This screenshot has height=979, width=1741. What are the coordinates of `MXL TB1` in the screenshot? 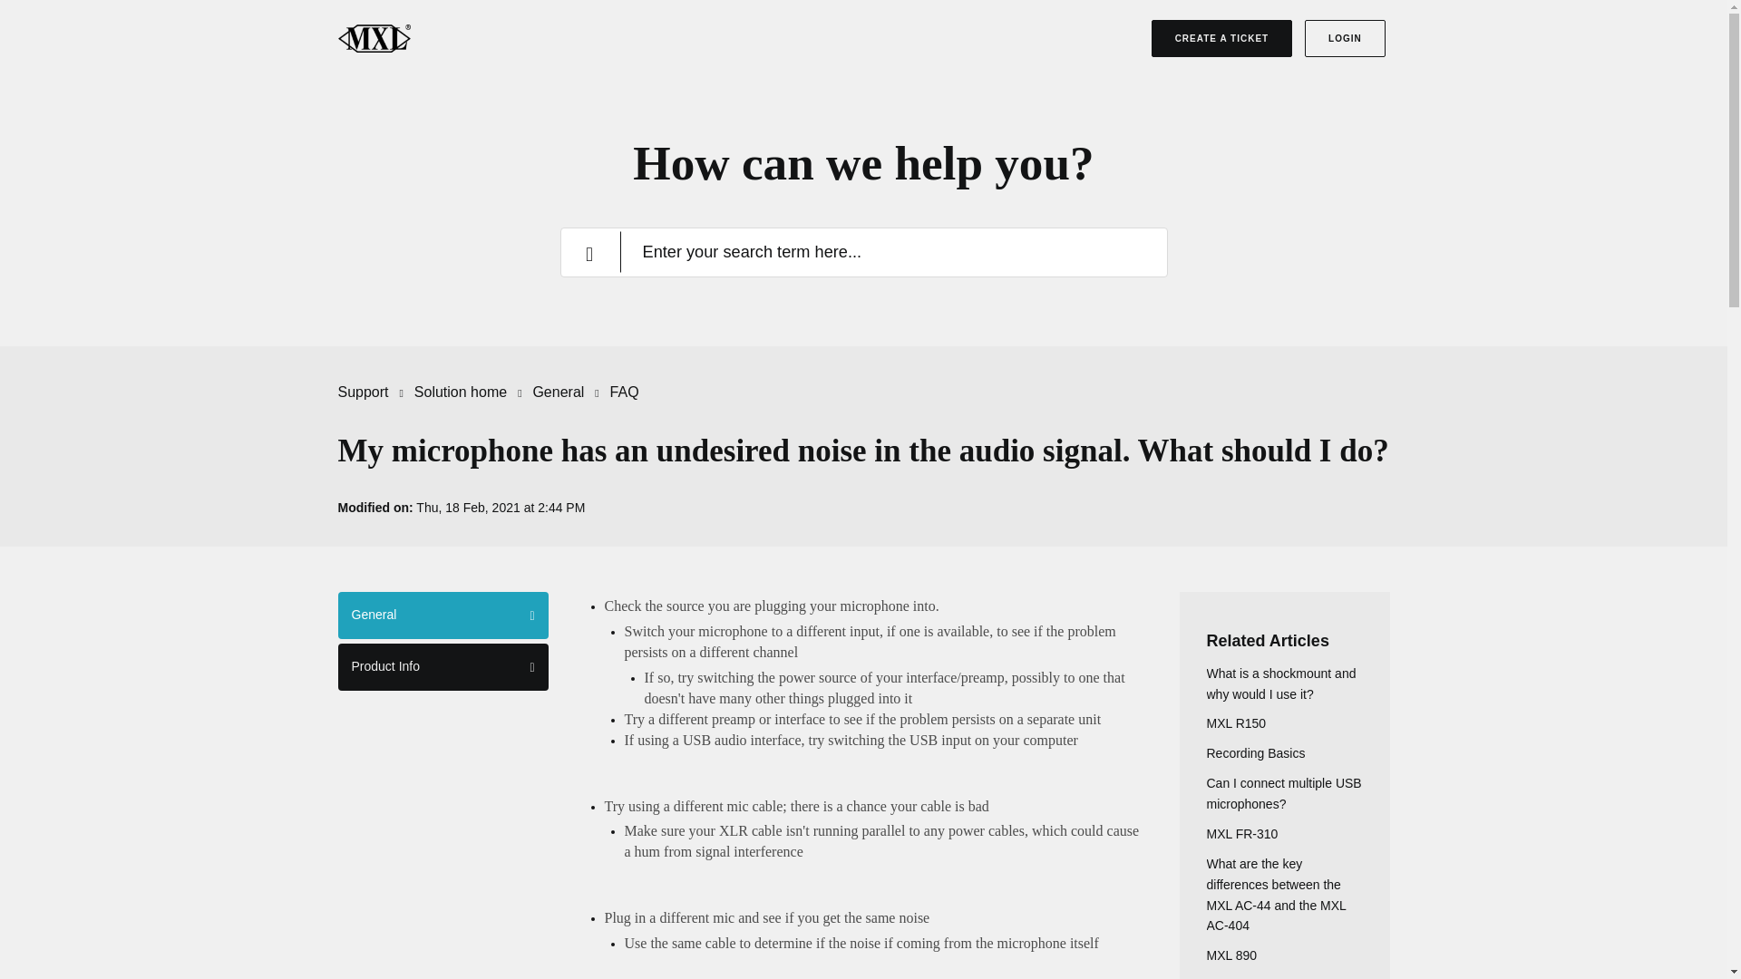 It's located at (1232, 978).